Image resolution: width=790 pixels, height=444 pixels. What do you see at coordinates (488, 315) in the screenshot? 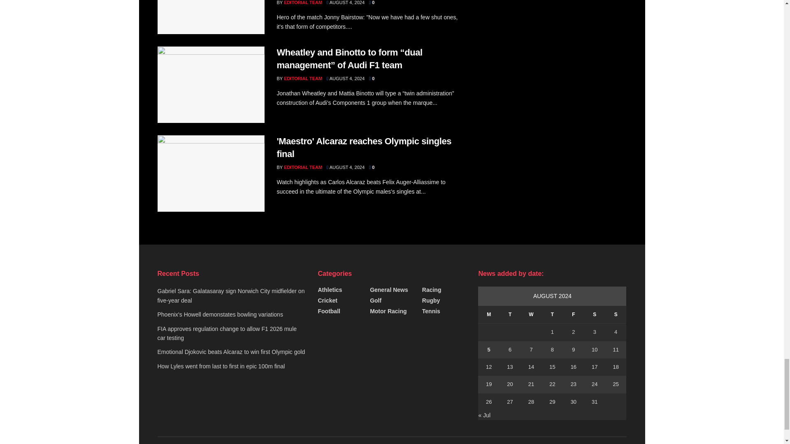
I see `Monday` at bounding box center [488, 315].